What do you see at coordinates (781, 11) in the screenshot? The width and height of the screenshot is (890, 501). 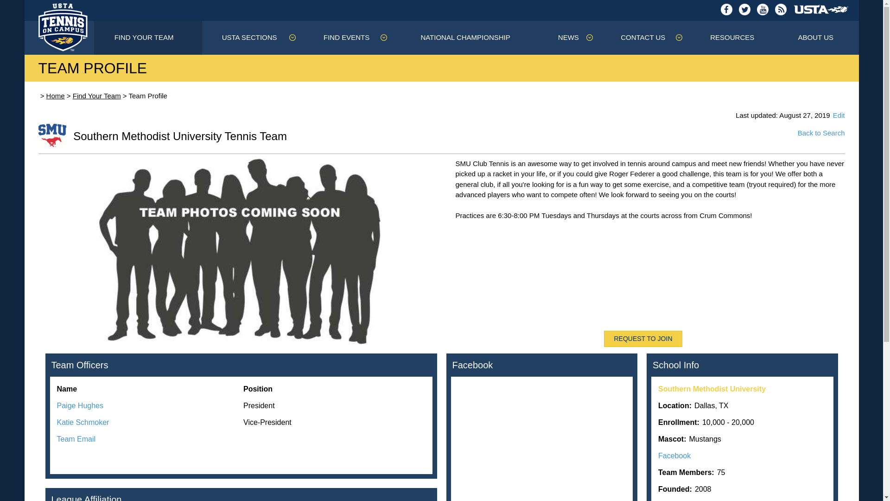 I see `Tennis On Campus RSS News Feed` at bounding box center [781, 11].